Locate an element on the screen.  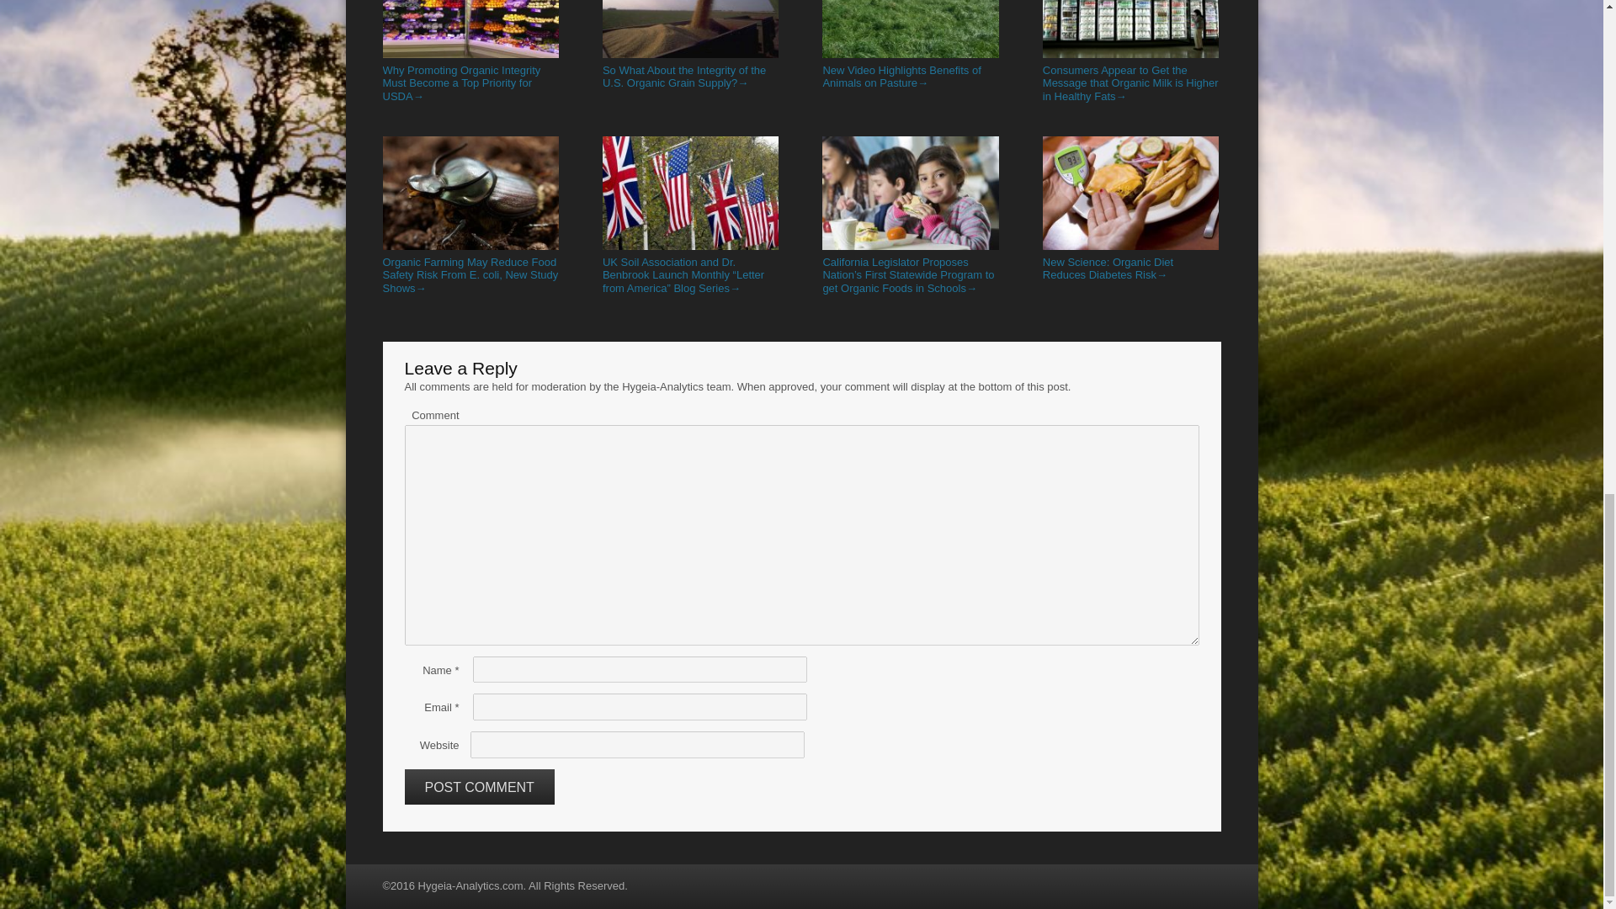
Post Comment is located at coordinates (479, 786).